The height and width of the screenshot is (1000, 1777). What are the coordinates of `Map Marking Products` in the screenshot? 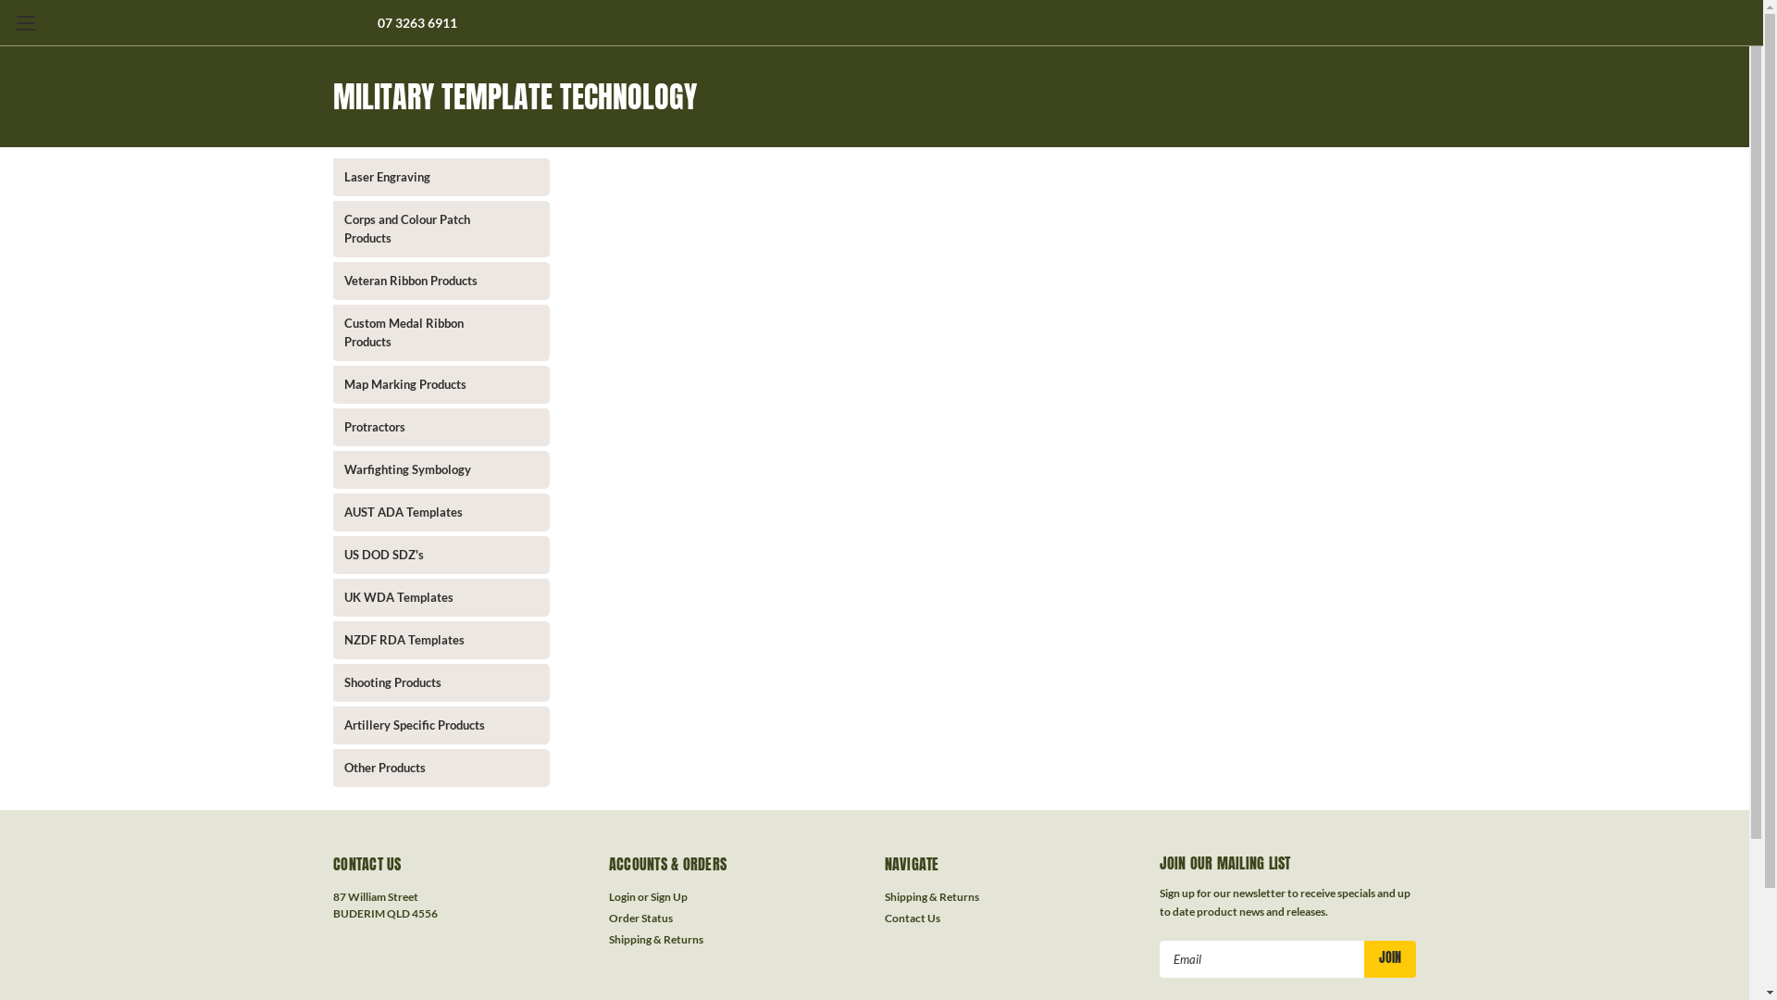 It's located at (426, 384).